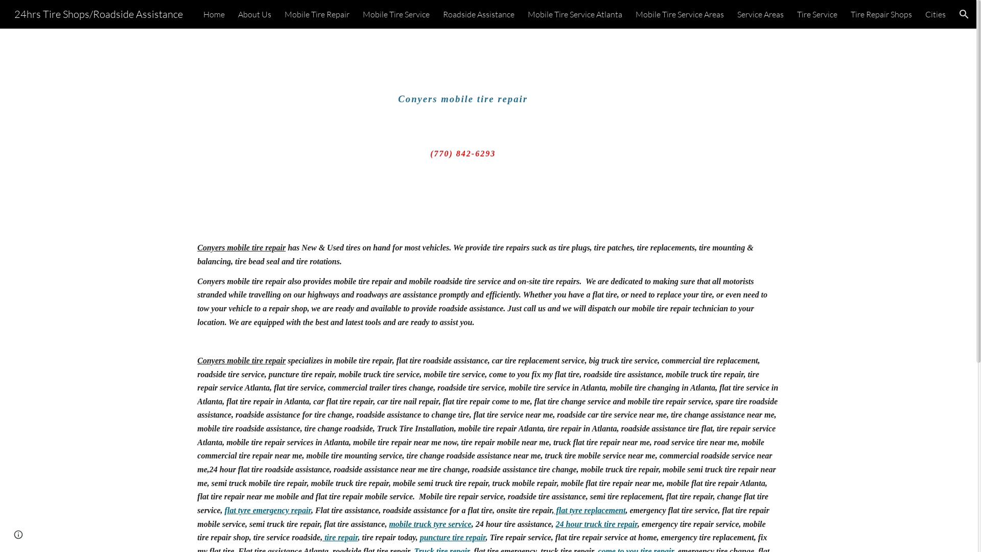 Image resolution: width=981 pixels, height=552 pixels. What do you see at coordinates (453, 538) in the screenshot?
I see `puncture tire repair` at bounding box center [453, 538].